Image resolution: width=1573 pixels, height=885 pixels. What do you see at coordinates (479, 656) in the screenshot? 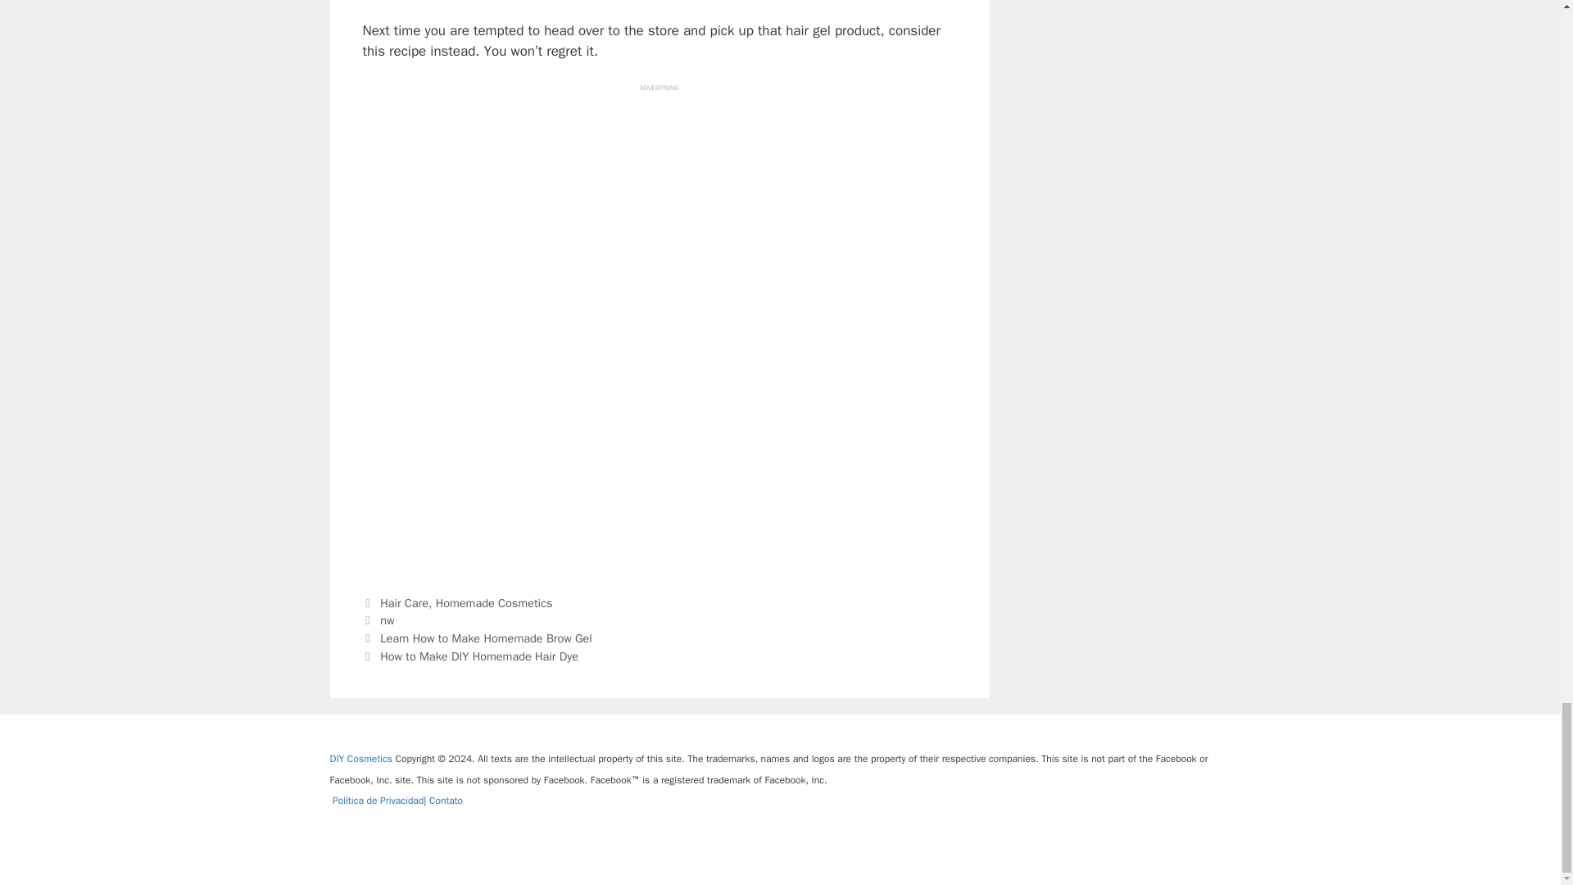
I see `How to Make DIY Homemade Hair Dye` at bounding box center [479, 656].